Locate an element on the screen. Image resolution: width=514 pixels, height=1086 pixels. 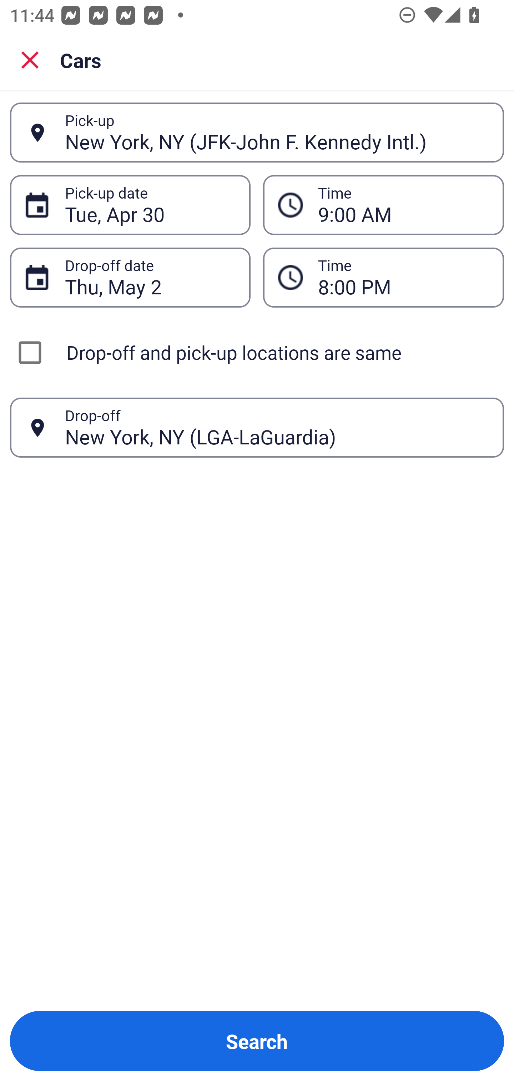
New York, NY (JFK-John F. Kennedy Intl.) Pick-up is located at coordinates (257, 132).